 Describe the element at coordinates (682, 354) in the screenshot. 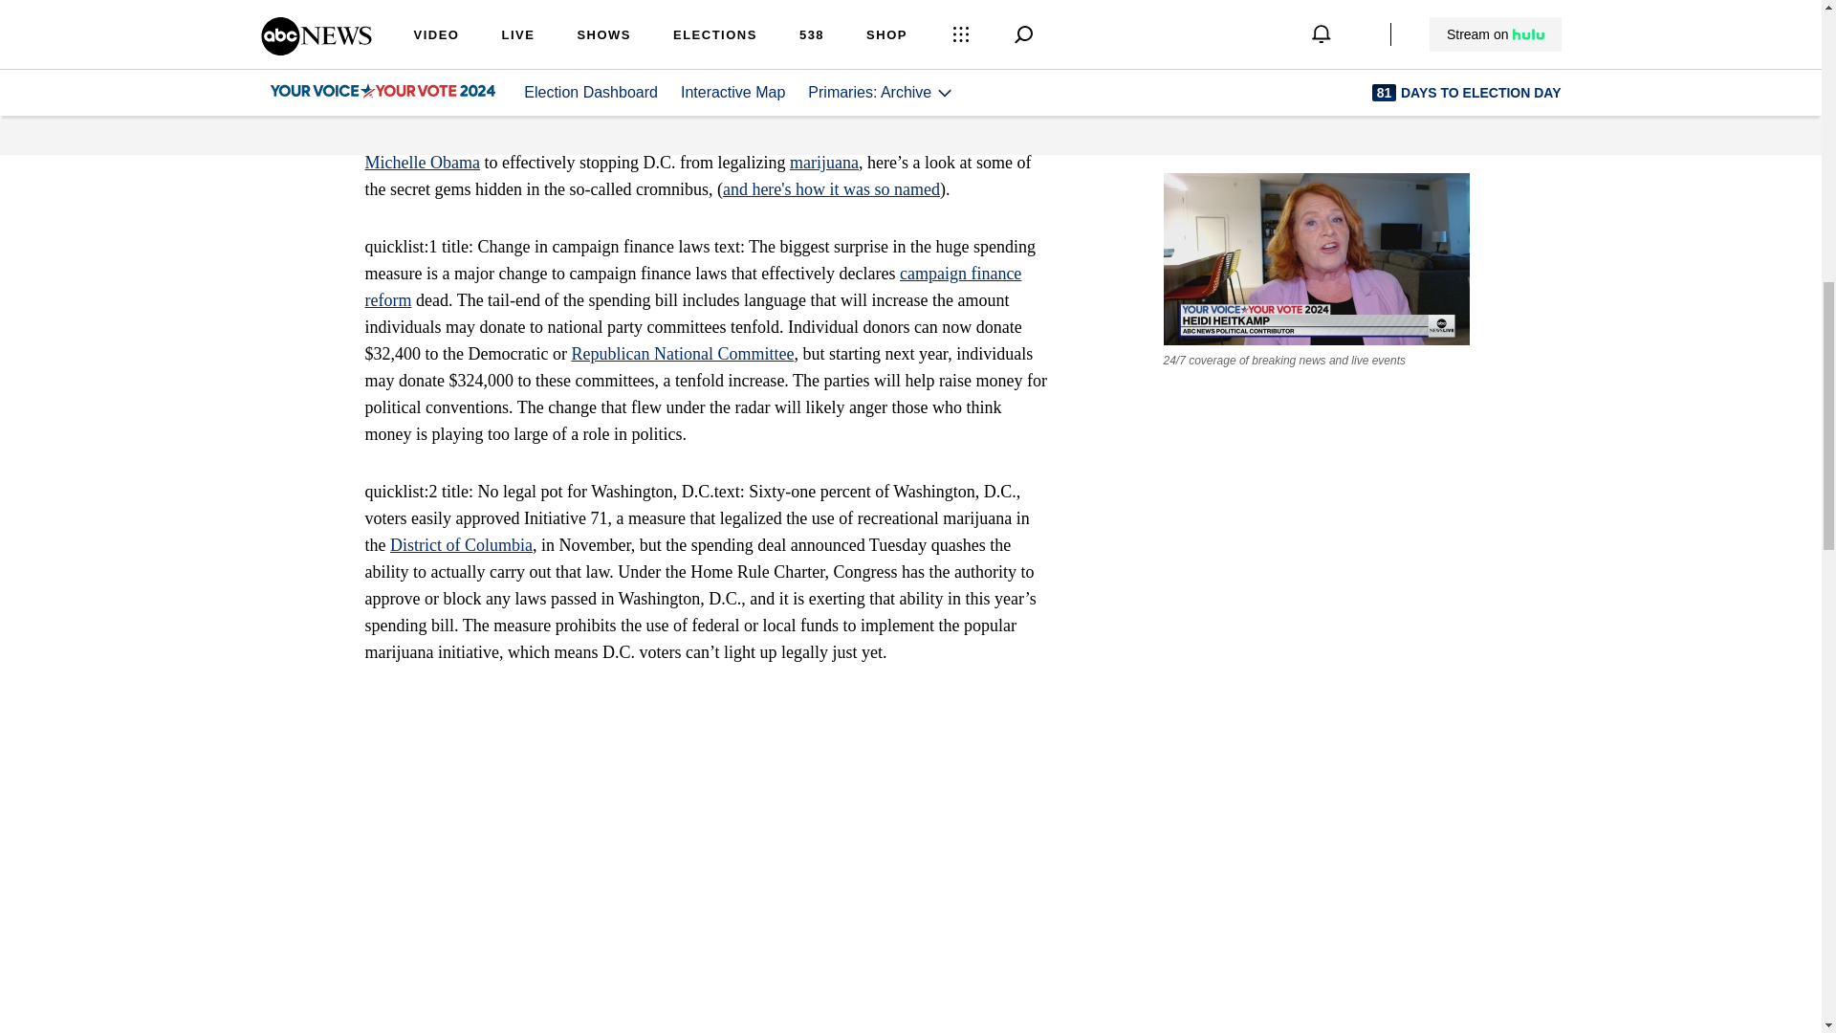

I see `Republican National Committee` at that location.